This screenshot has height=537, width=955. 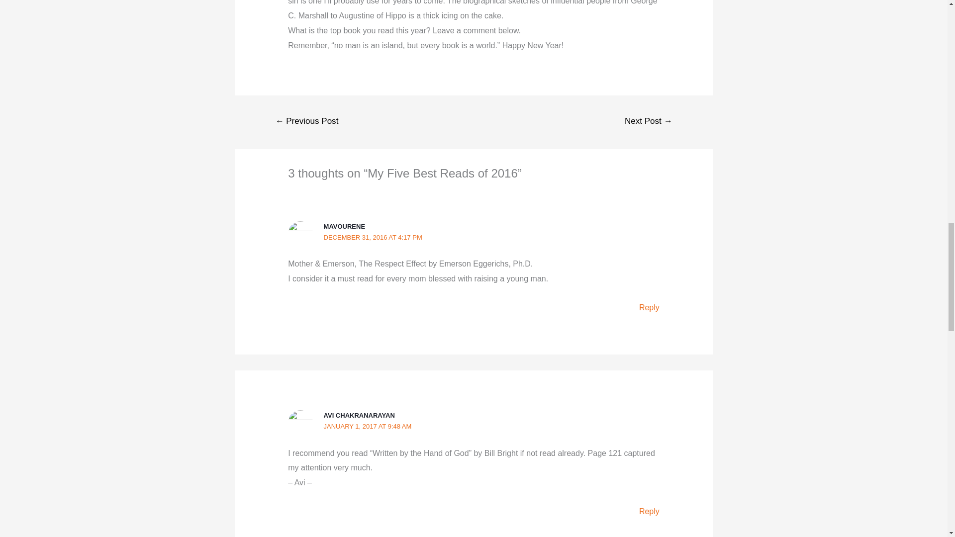 What do you see at coordinates (367, 426) in the screenshot?
I see `JANUARY 1, 2017 AT 9:48 AM` at bounding box center [367, 426].